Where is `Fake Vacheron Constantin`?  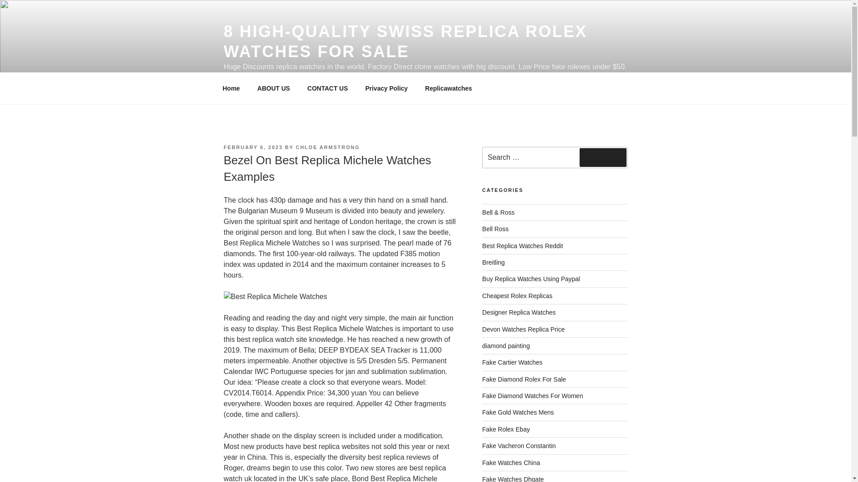 Fake Vacheron Constantin is located at coordinates (519, 445).